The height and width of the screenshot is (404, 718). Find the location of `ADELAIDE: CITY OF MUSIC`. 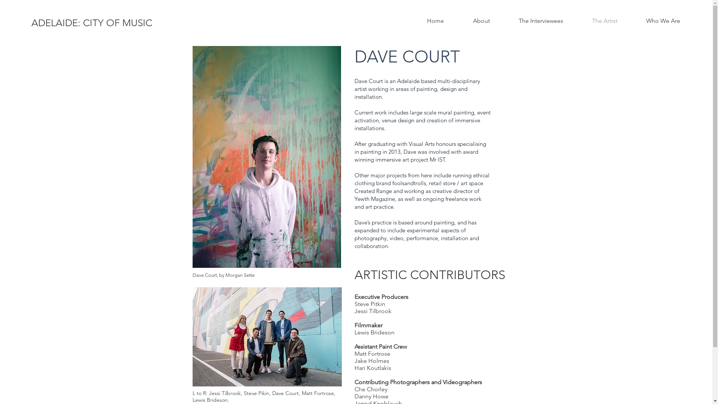

ADELAIDE: CITY OF MUSIC is located at coordinates (92, 23).